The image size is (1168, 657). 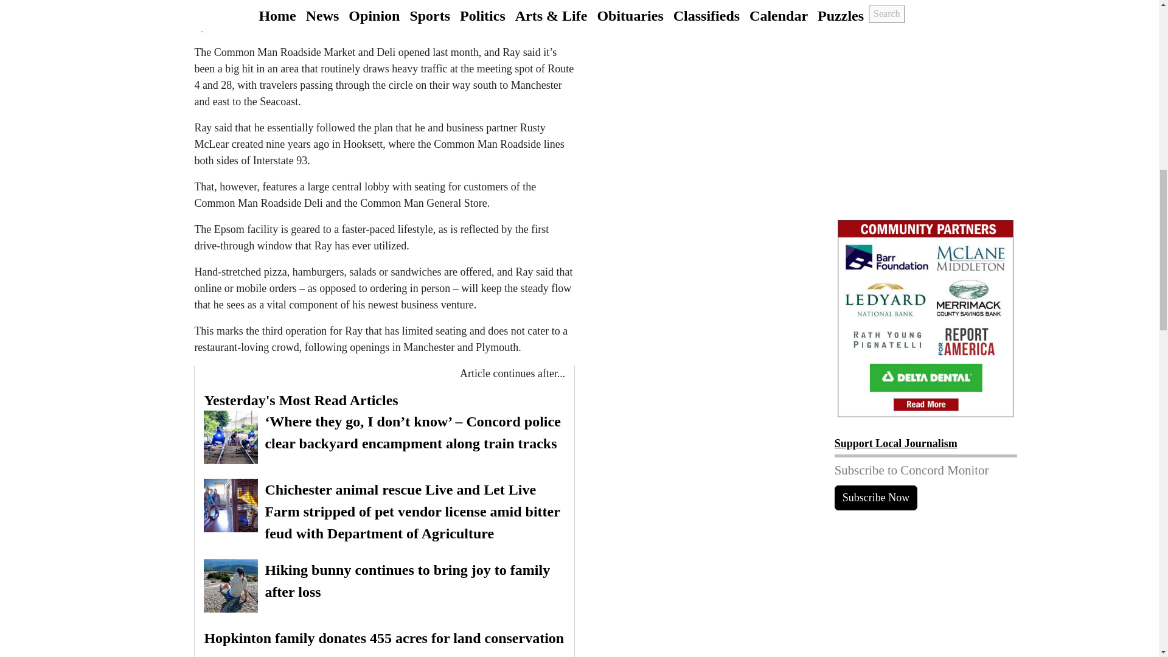 I want to click on Hopkinton family donates 455 acres for land conservation, so click(x=384, y=638).